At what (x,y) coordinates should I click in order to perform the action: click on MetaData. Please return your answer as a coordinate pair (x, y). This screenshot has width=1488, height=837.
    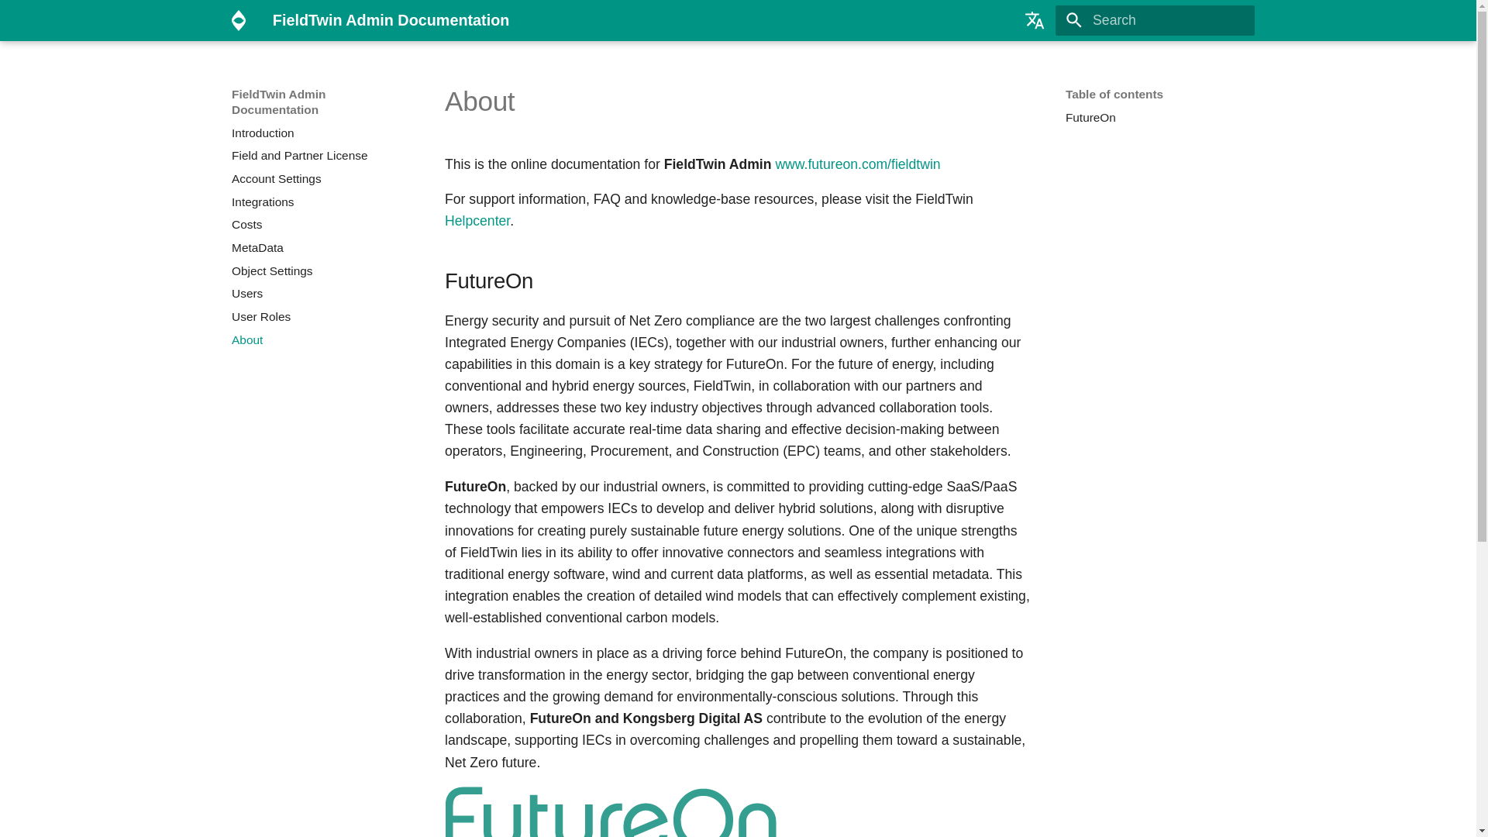
    Looking at the image, I should click on (321, 248).